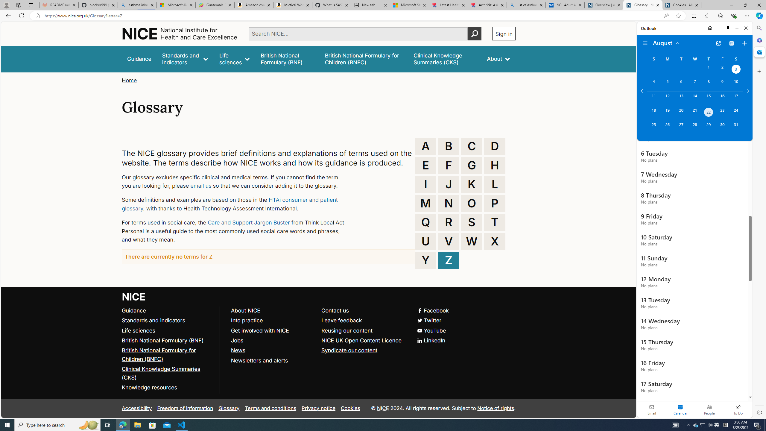  What do you see at coordinates (364, 310) in the screenshot?
I see `Contact us` at bounding box center [364, 310].